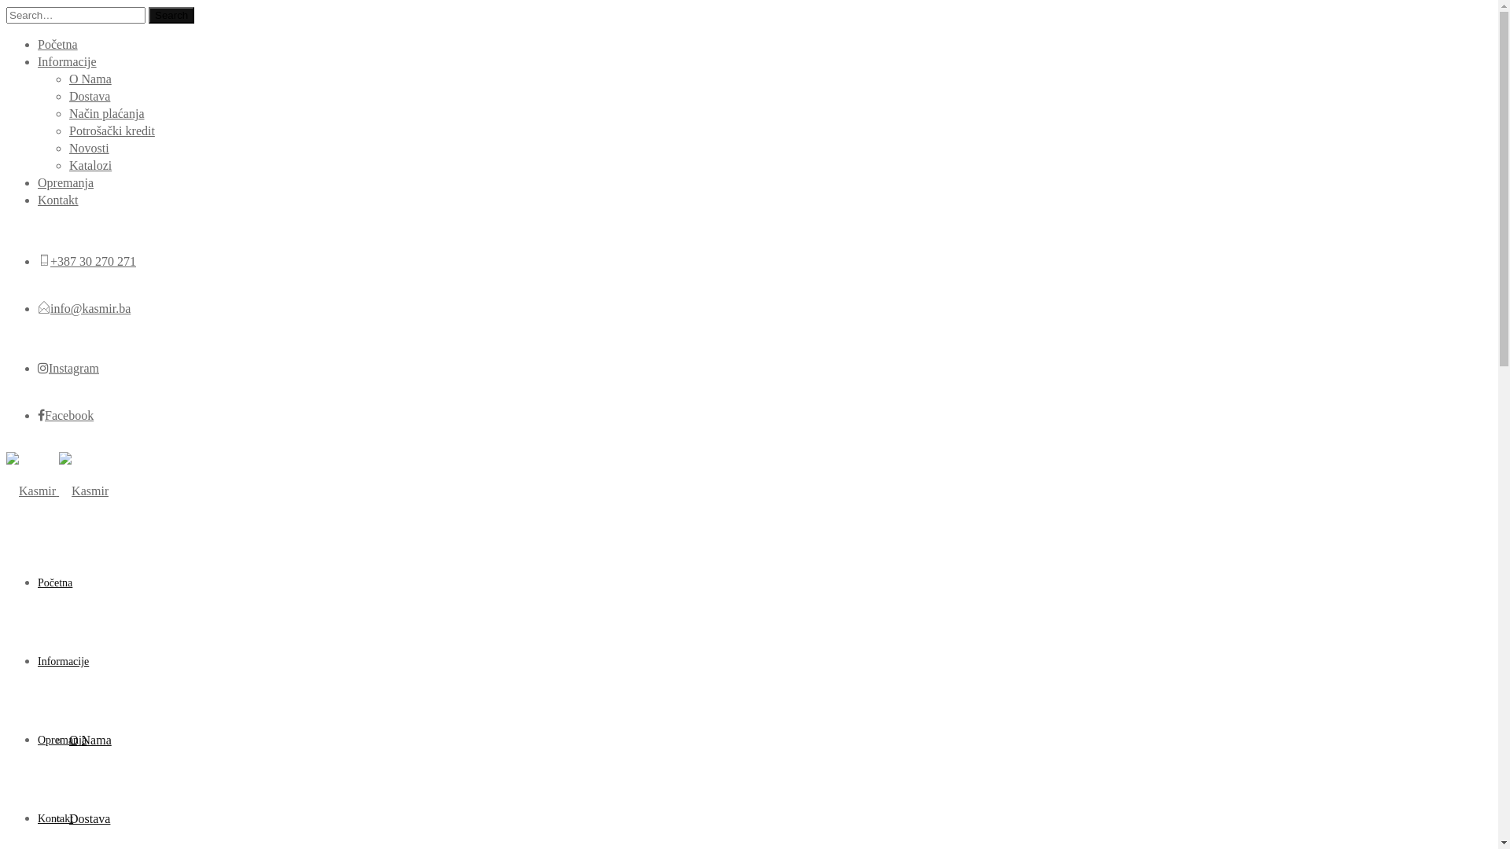  What do you see at coordinates (68, 368) in the screenshot?
I see `Instagram` at bounding box center [68, 368].